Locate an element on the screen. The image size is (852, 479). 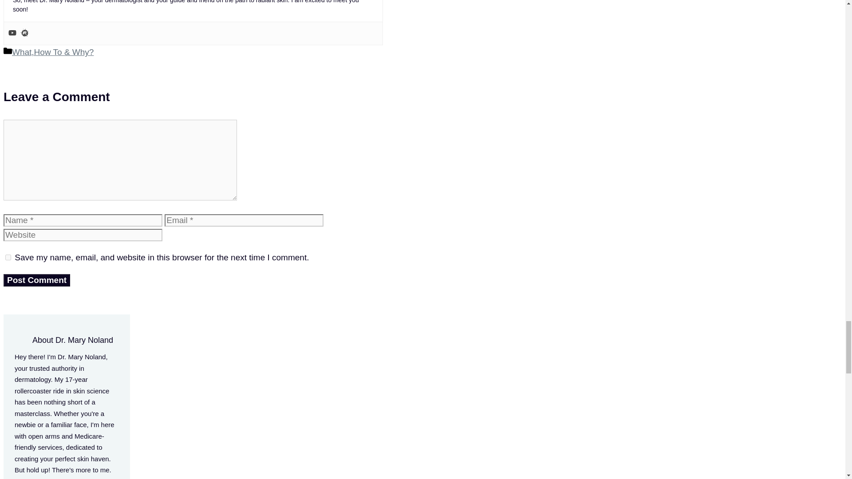
yes is located at coordinates (8, 257).